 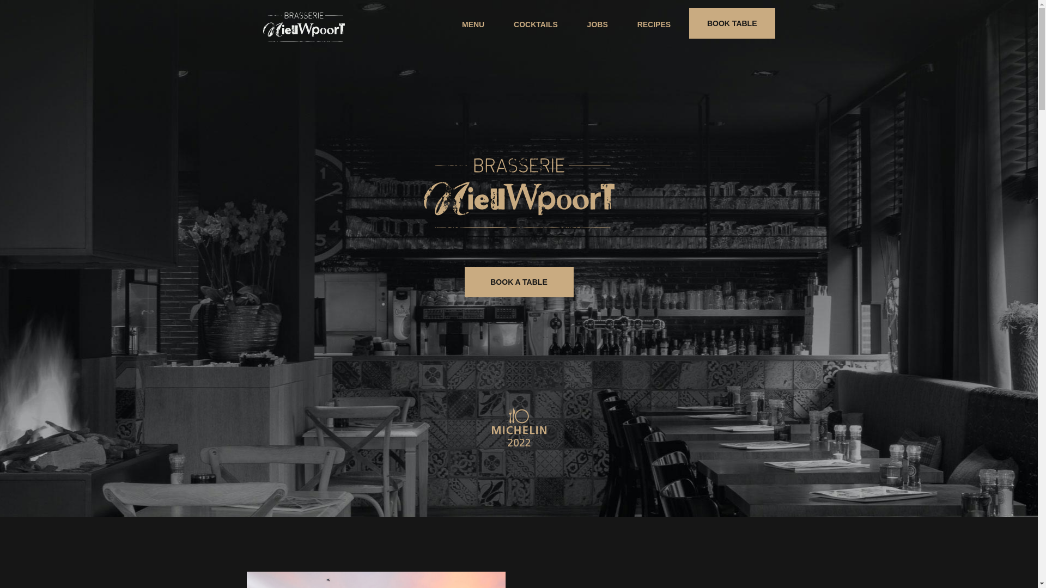 What do you see at coordinates (519, 282) in the screenshot?
I see `BOOK A TABLE` at bounding box center [519, 282].